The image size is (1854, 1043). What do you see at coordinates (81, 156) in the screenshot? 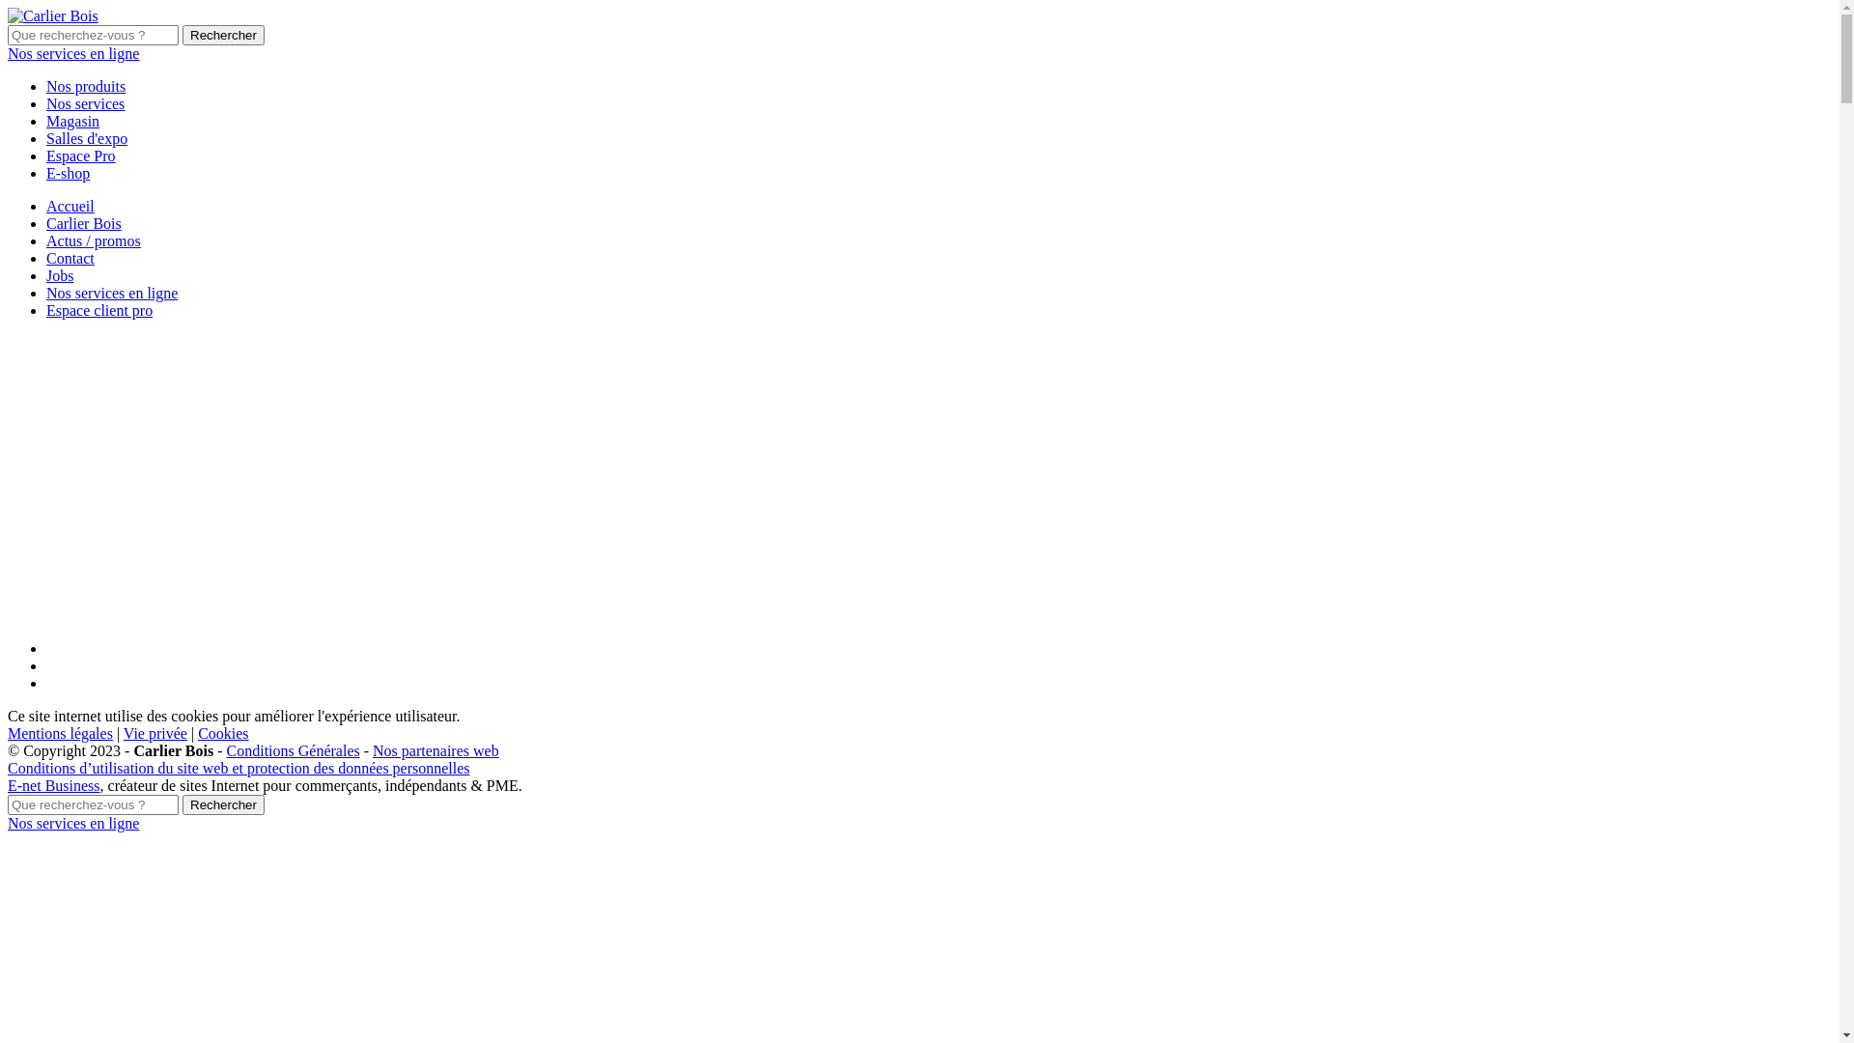
I see `Espace Pro` at bounding box center [81, 156].